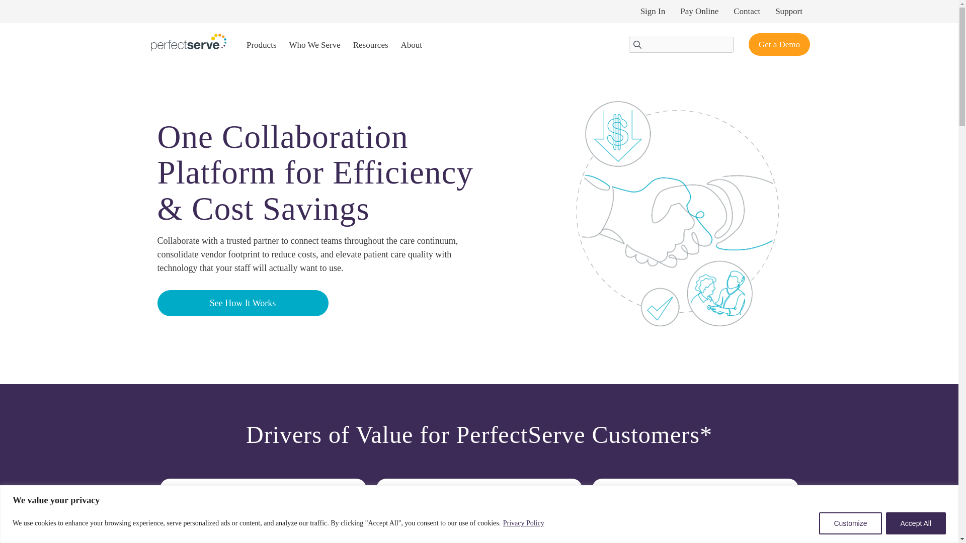 This screenshot has width=966, height=543. Describe the element at coordinates (523, 523) in the screenshot. I see `Privacy Policy` at that location.